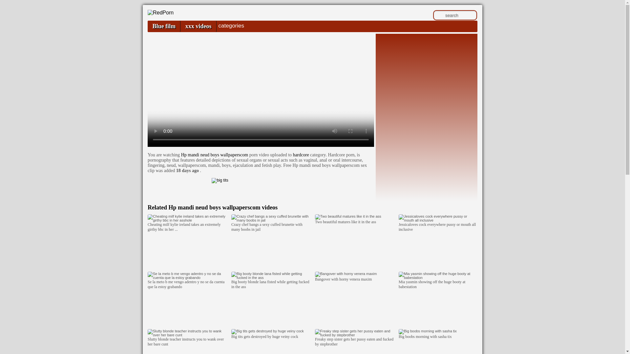  Describe the element at coordinates (301, 155) in the screenshot. I see `hardcore` at that location.